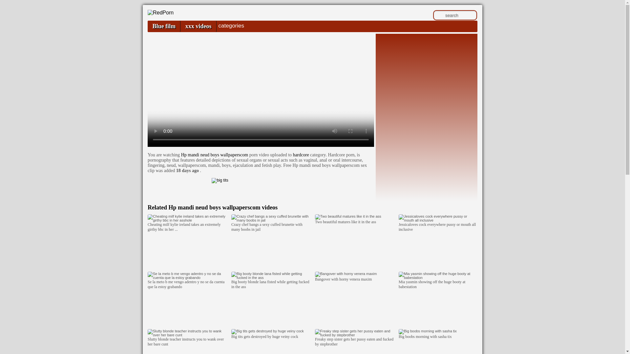  Describe the element at coordinates (301, 155) in the screenshot. I see `hardcore` at that location.